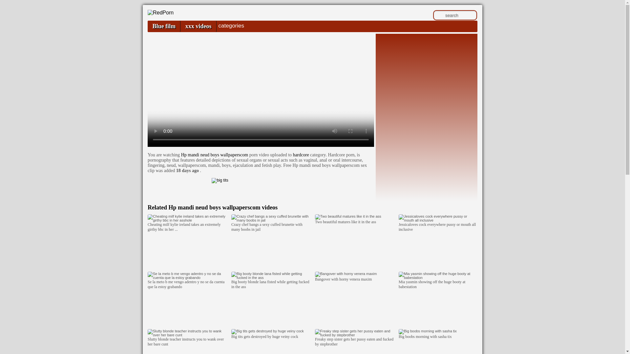  Describe the element at coordinates (301, 155) in the screenshot. I see `hardcore` at that location.